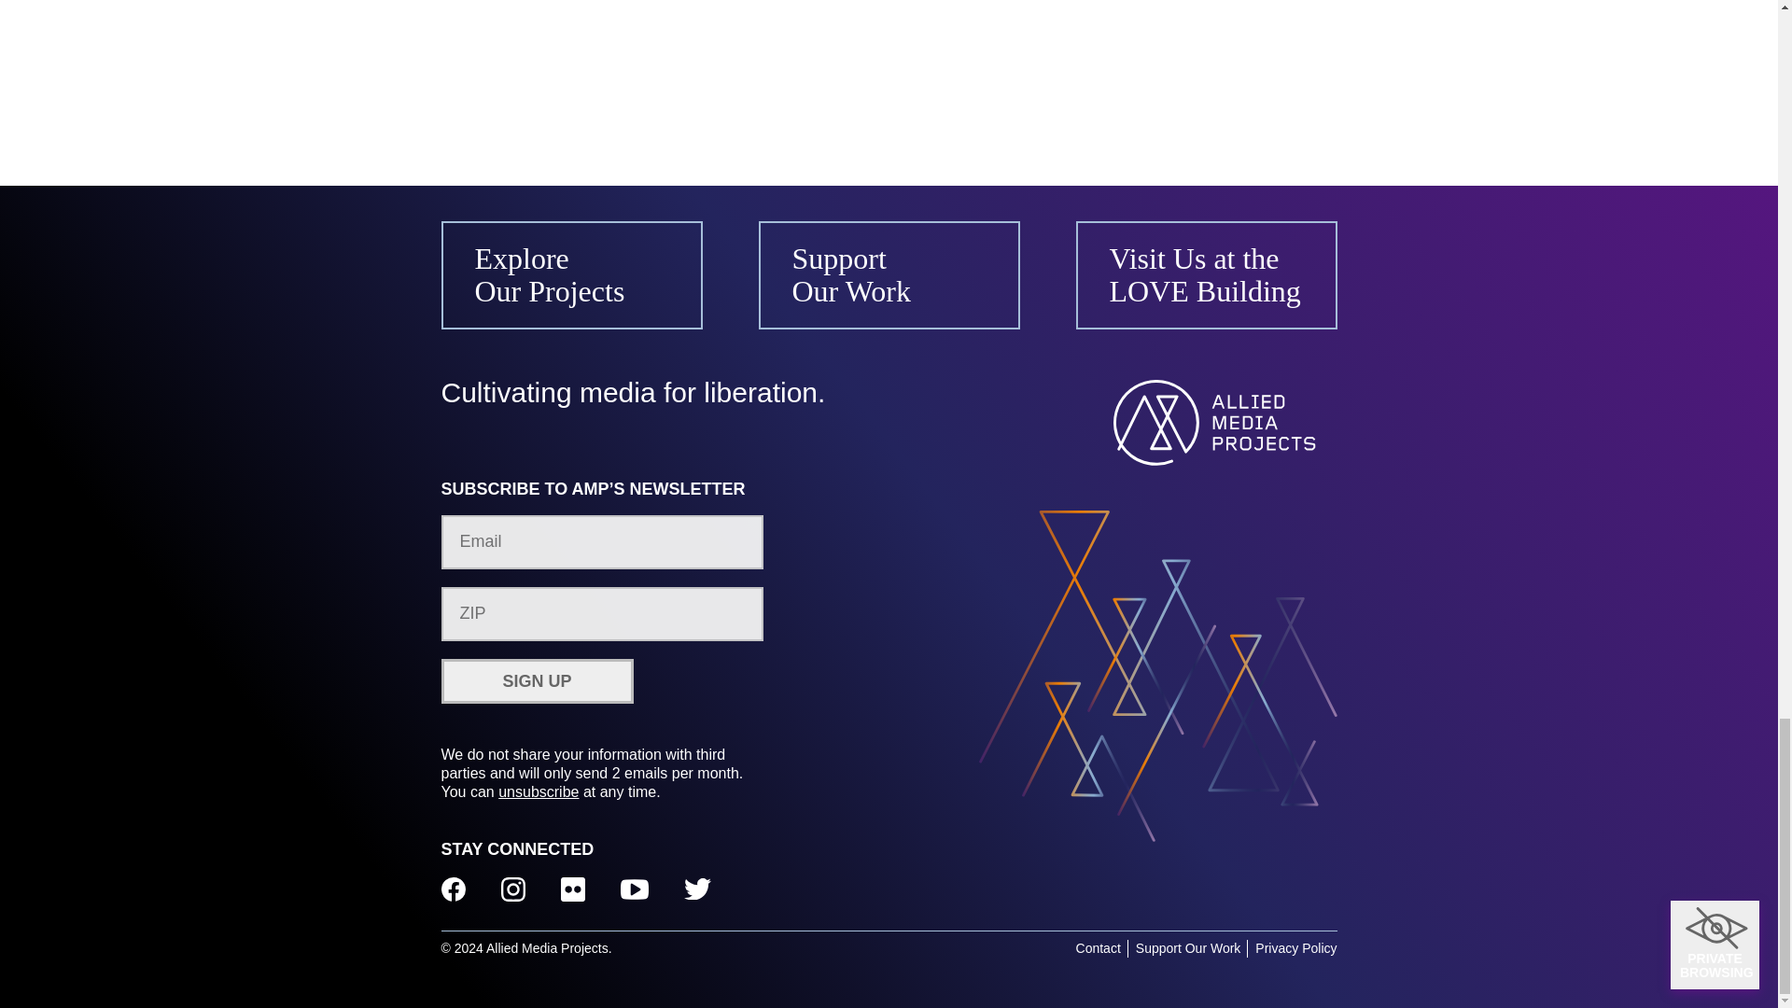 The image size is (1792, 1008). Describe the element at coordinates (1225, 422) in the screenshot. I see `Allied Media Projects homepage` at that location.